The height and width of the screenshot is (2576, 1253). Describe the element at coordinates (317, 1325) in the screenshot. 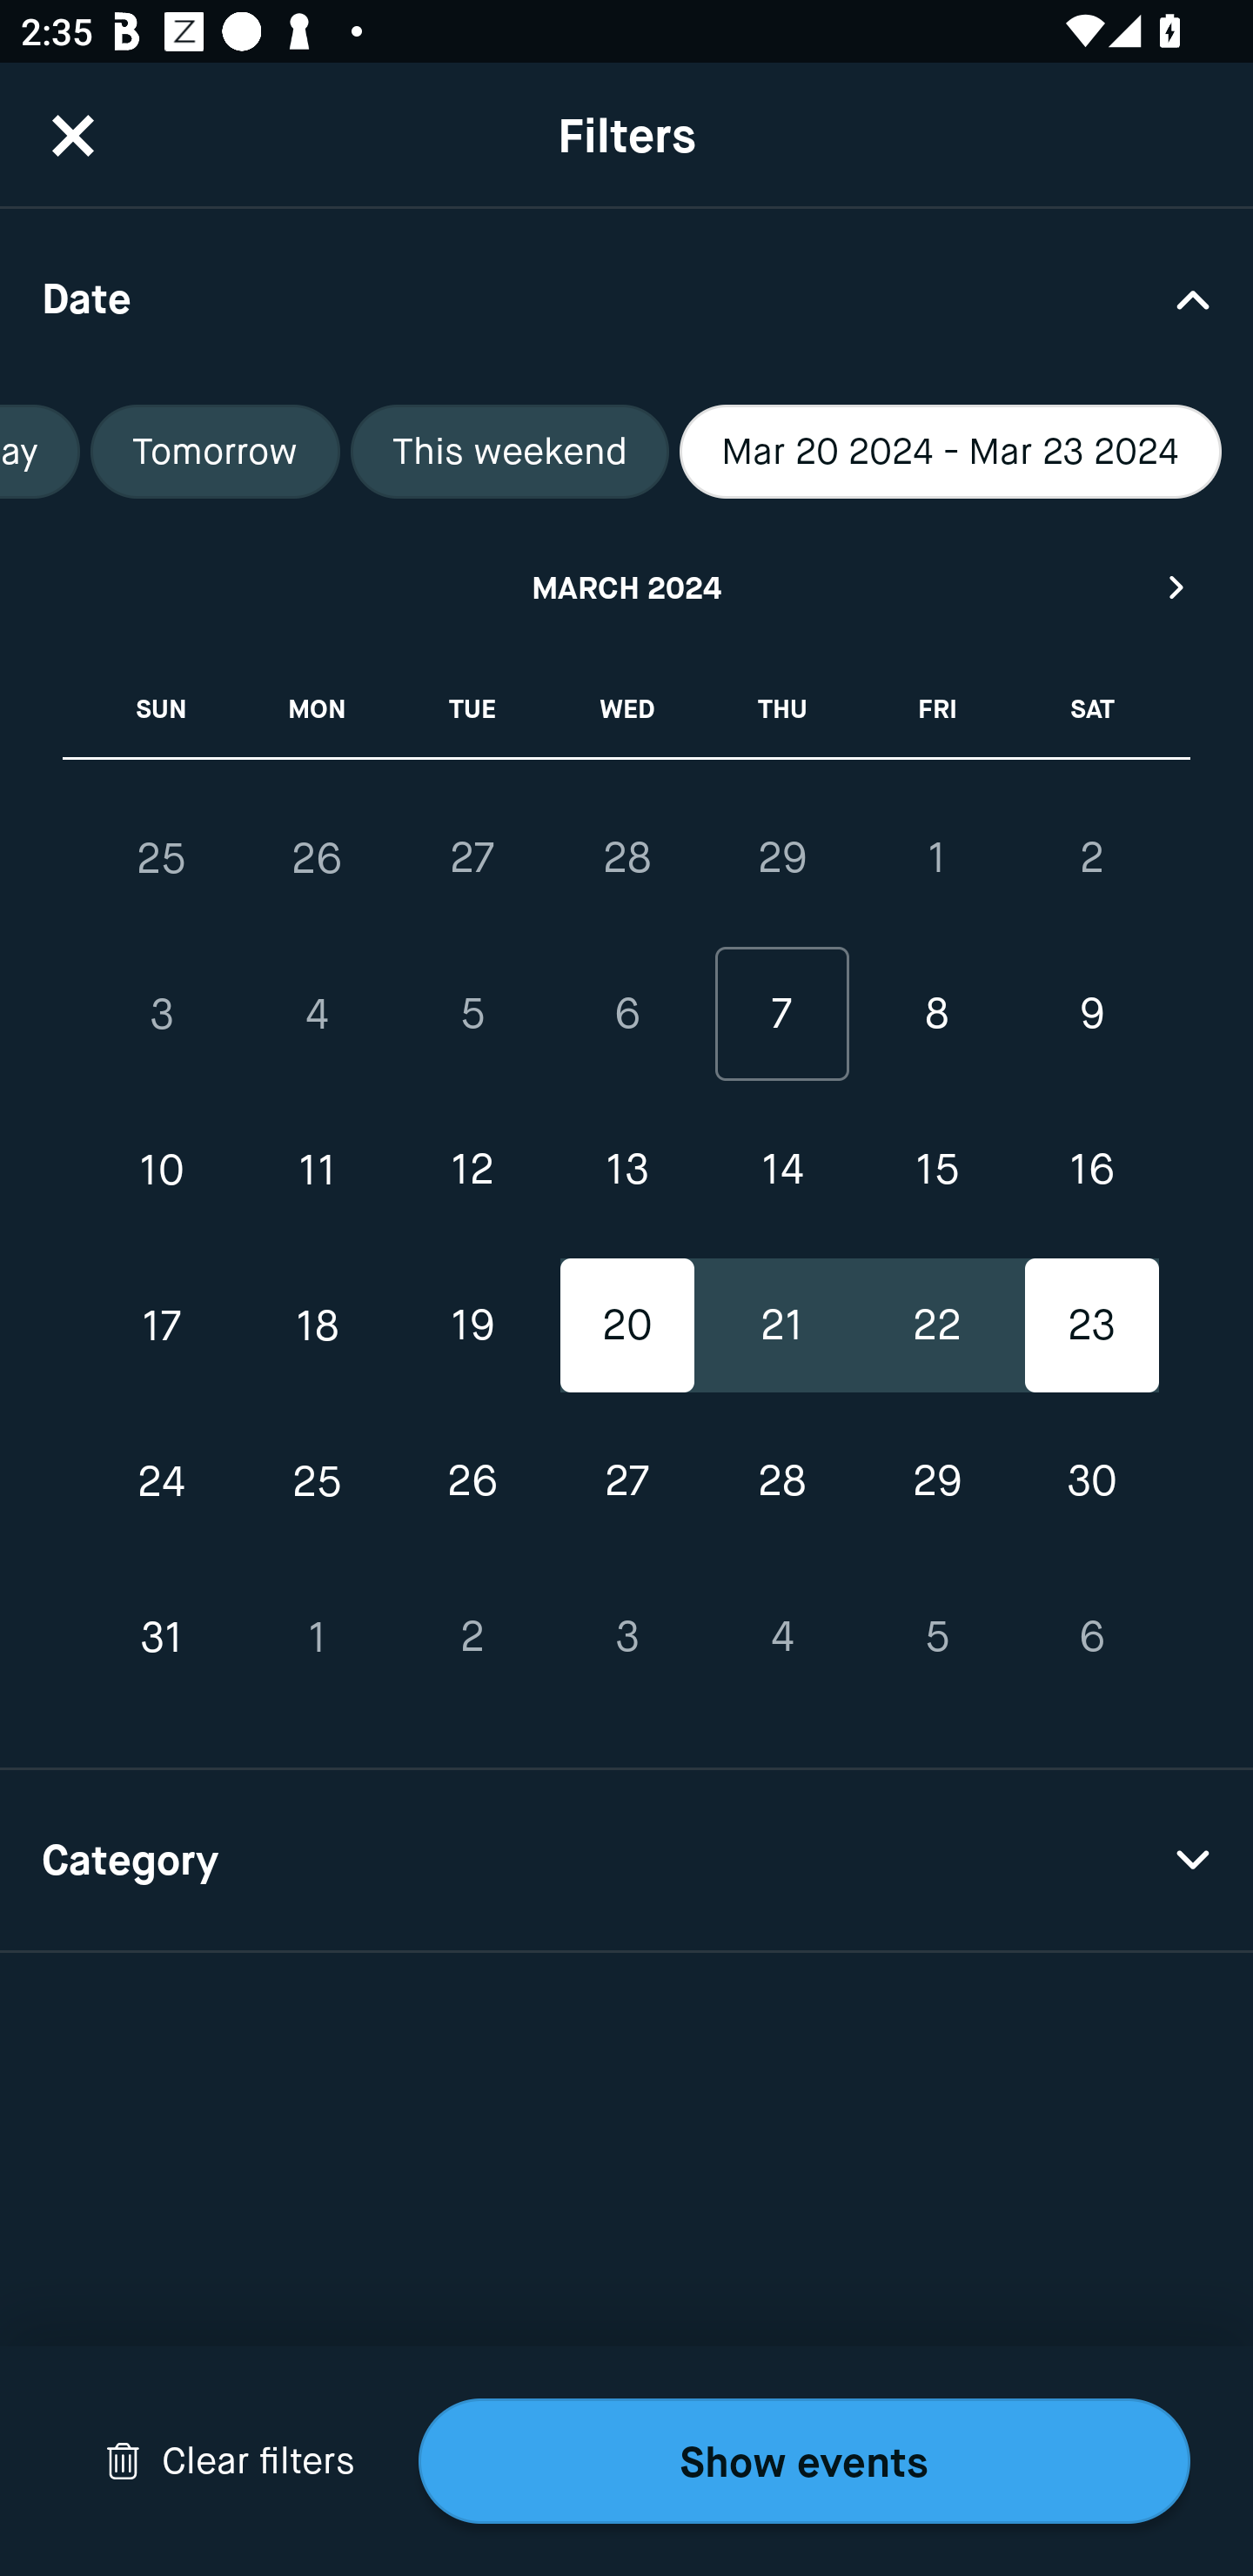

I see `18` at that location.